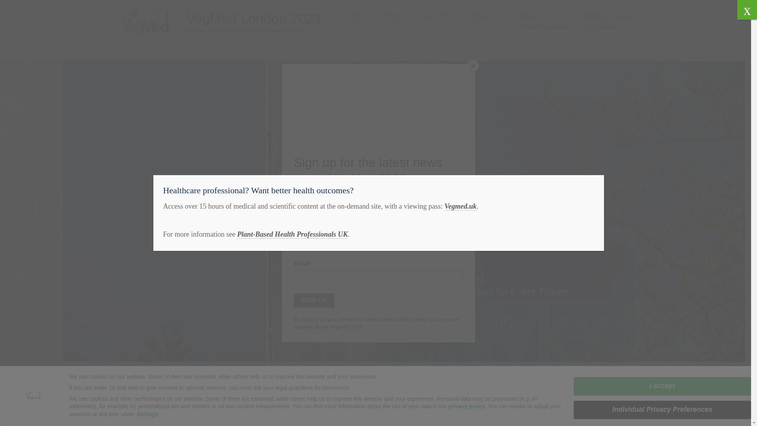  Describe the element at coordinates (392, 17) in the screenshot. I see `Tickets` at that location.